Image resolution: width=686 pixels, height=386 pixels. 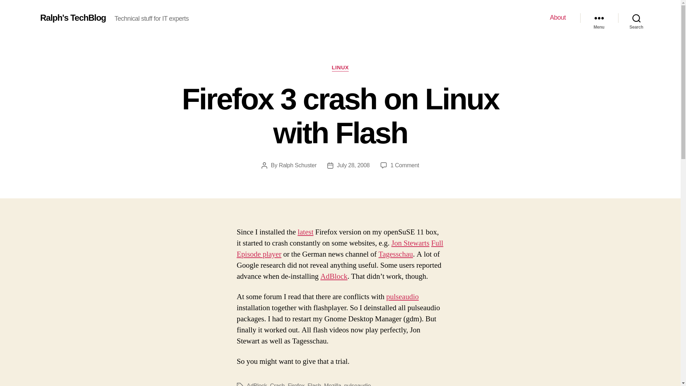 I want to click on Mozilla, so click(x=332, y=385).